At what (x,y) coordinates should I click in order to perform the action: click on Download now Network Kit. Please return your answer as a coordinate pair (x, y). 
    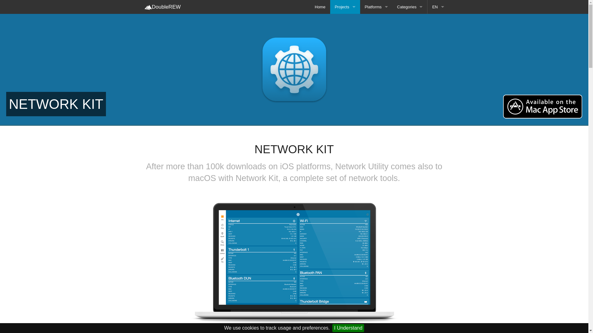
    Looking at the image, I should click on (542, 106).